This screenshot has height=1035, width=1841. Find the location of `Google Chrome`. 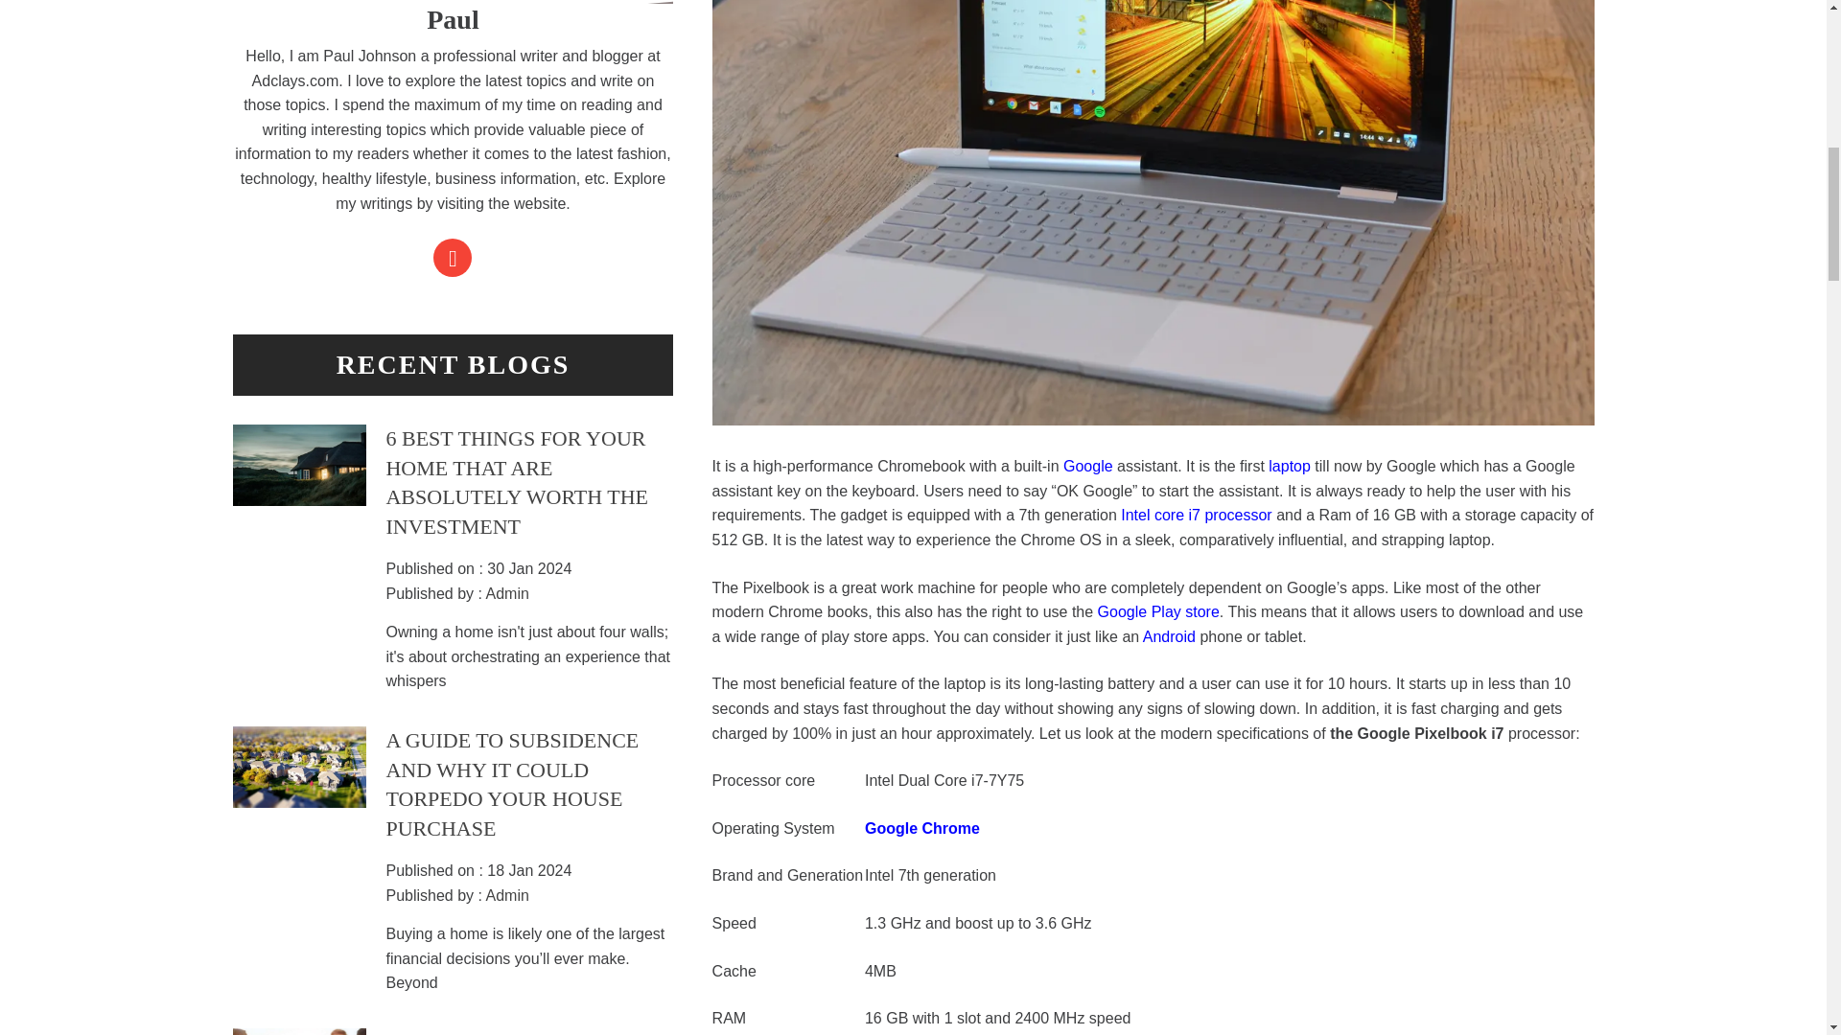

Google Chrome is located at coordinates (922, 828).